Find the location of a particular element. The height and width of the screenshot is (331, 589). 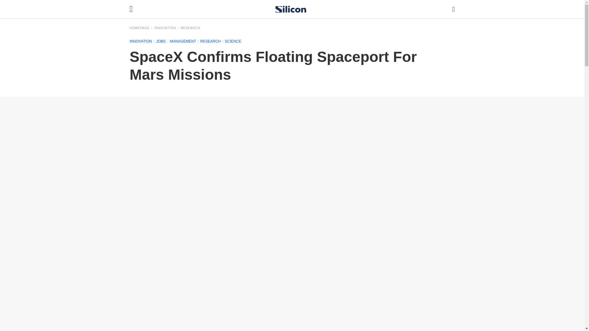

Homepage is located at coordinates (141, 28).